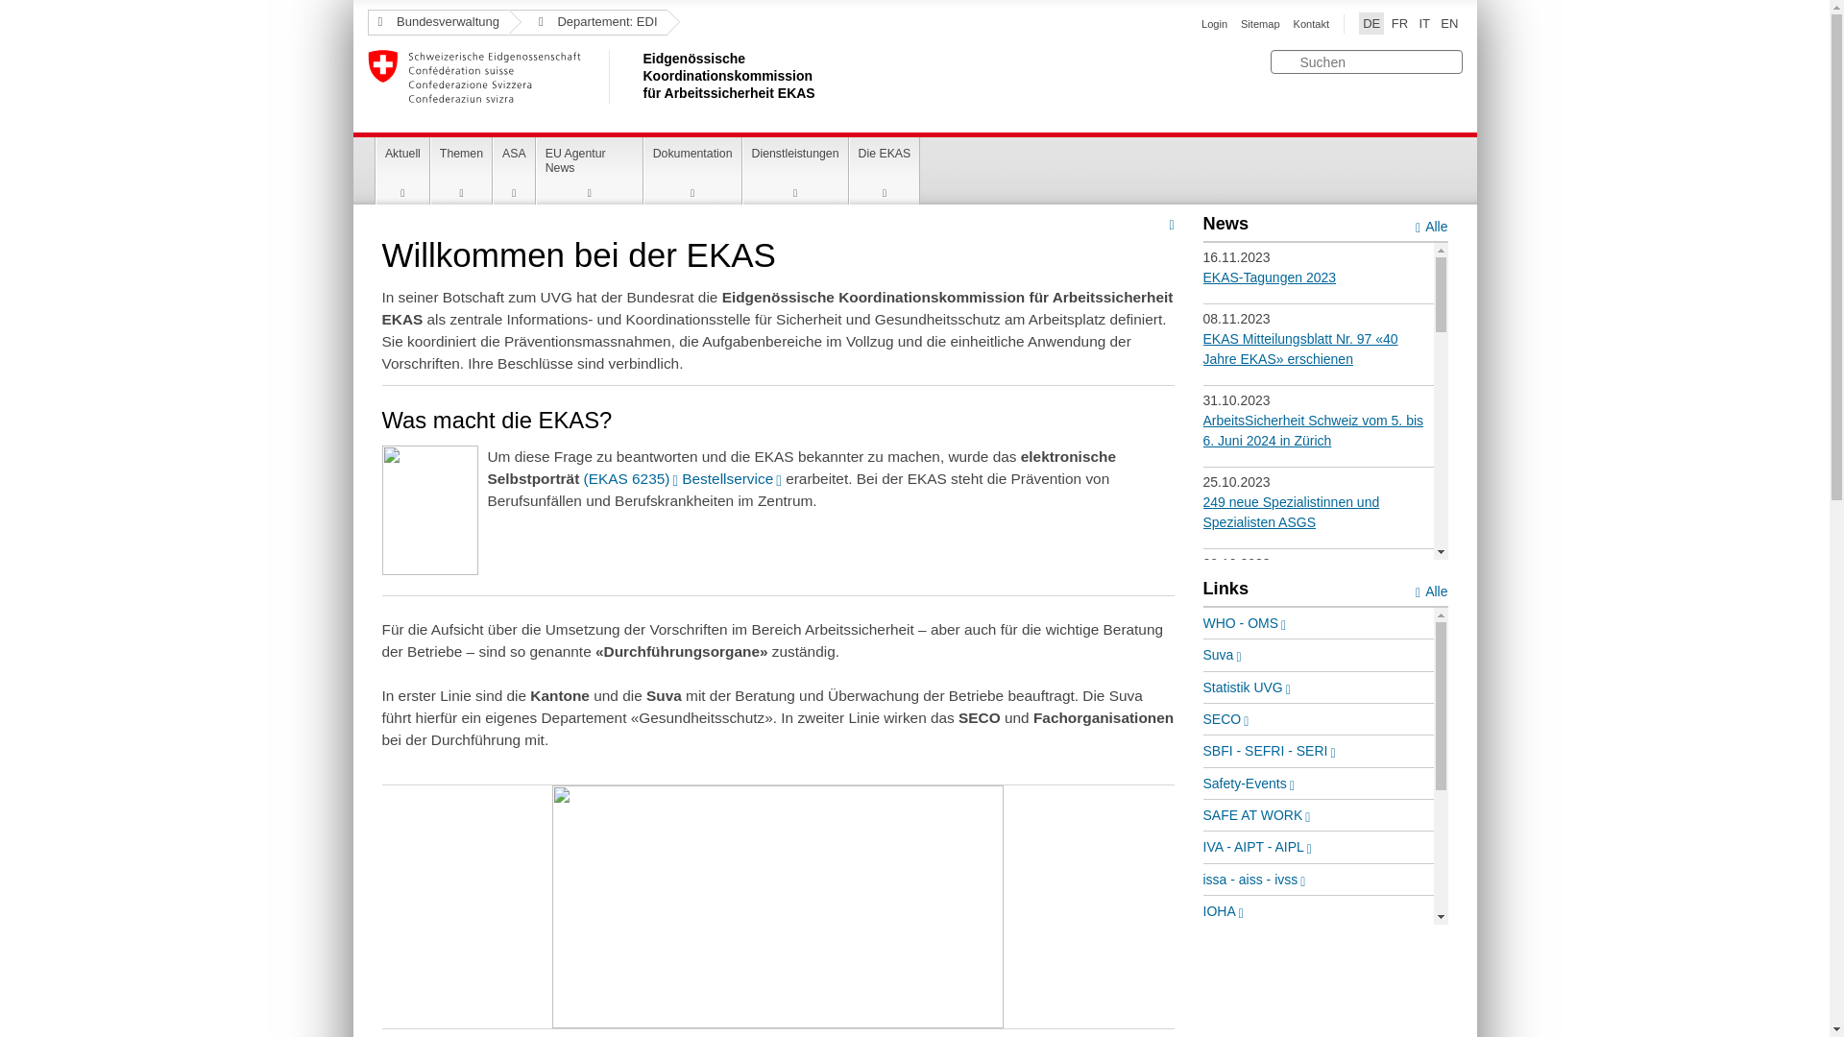 This screenshot has height=1037, width=1844. I want to click on Der EKAS Jahresbericht 2022 ist erschienen!, so click(1300, 920).